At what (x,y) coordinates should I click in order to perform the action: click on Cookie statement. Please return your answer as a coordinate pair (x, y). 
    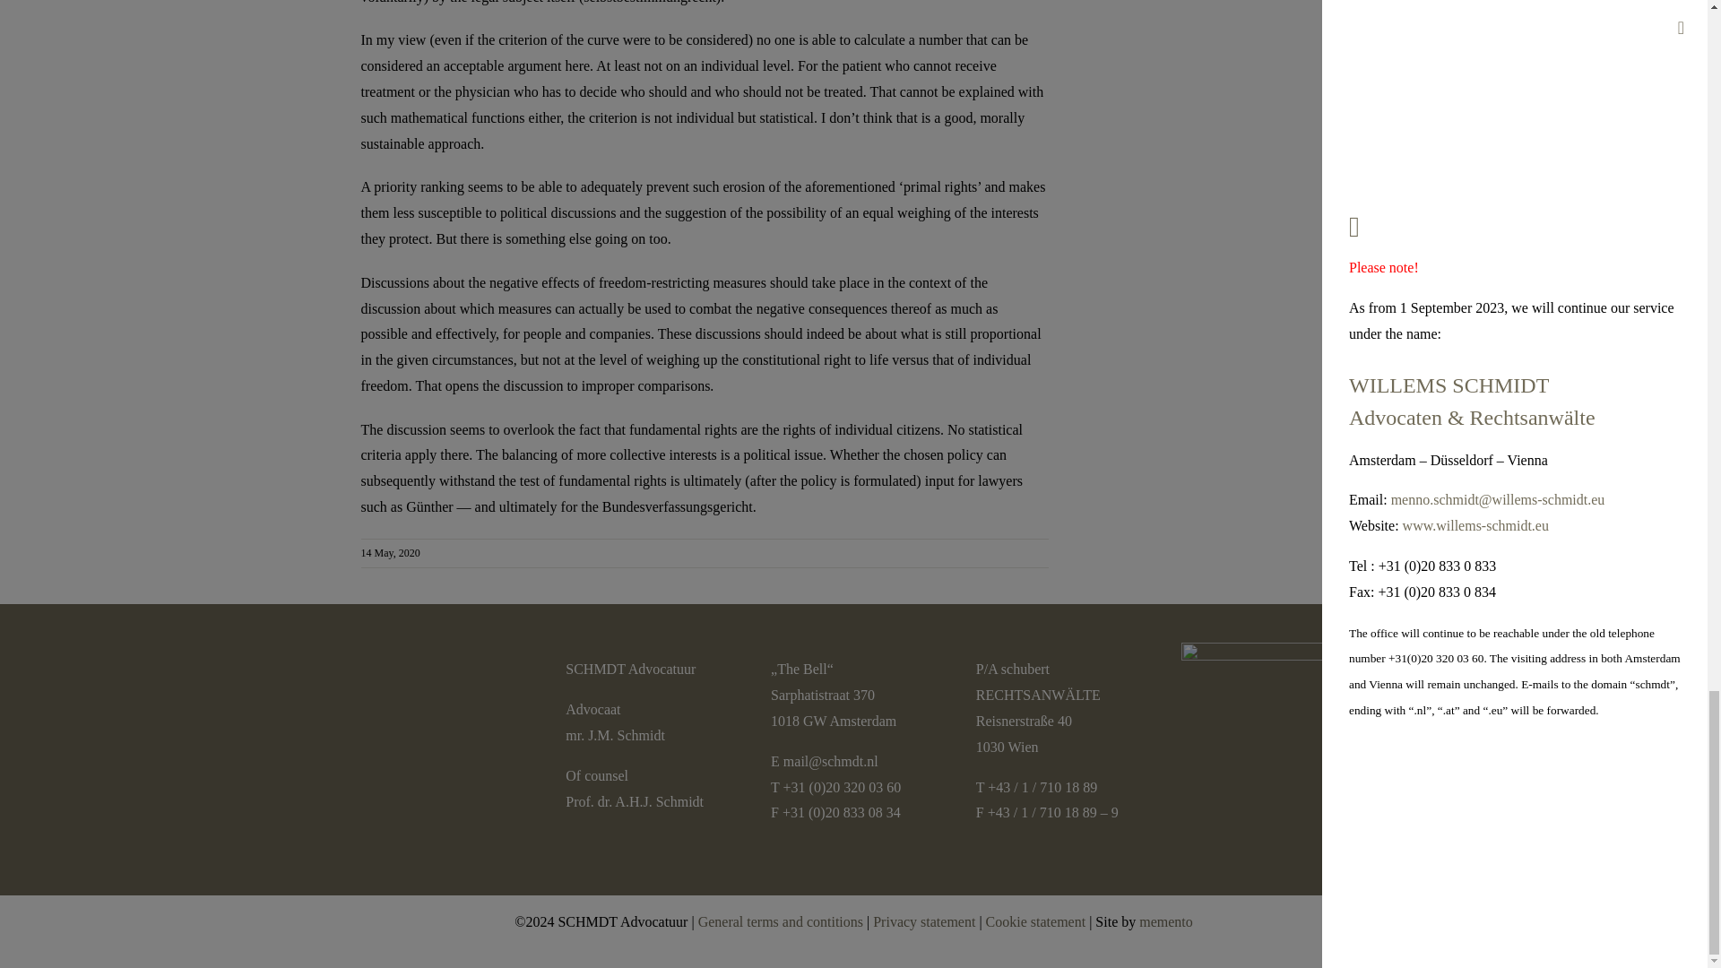
    Looking at the image, I should click on (1036, 921).